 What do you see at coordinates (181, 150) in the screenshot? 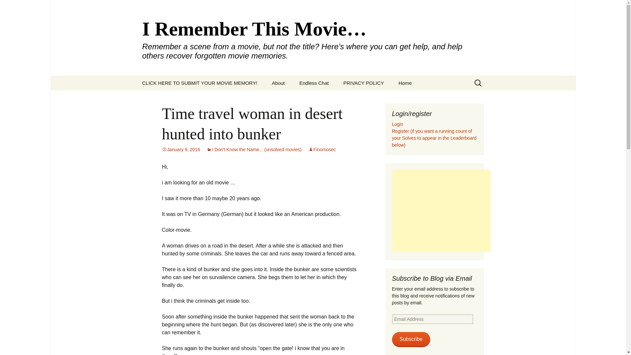
I see `January 9, 2016` at bounding box center [181, 150].